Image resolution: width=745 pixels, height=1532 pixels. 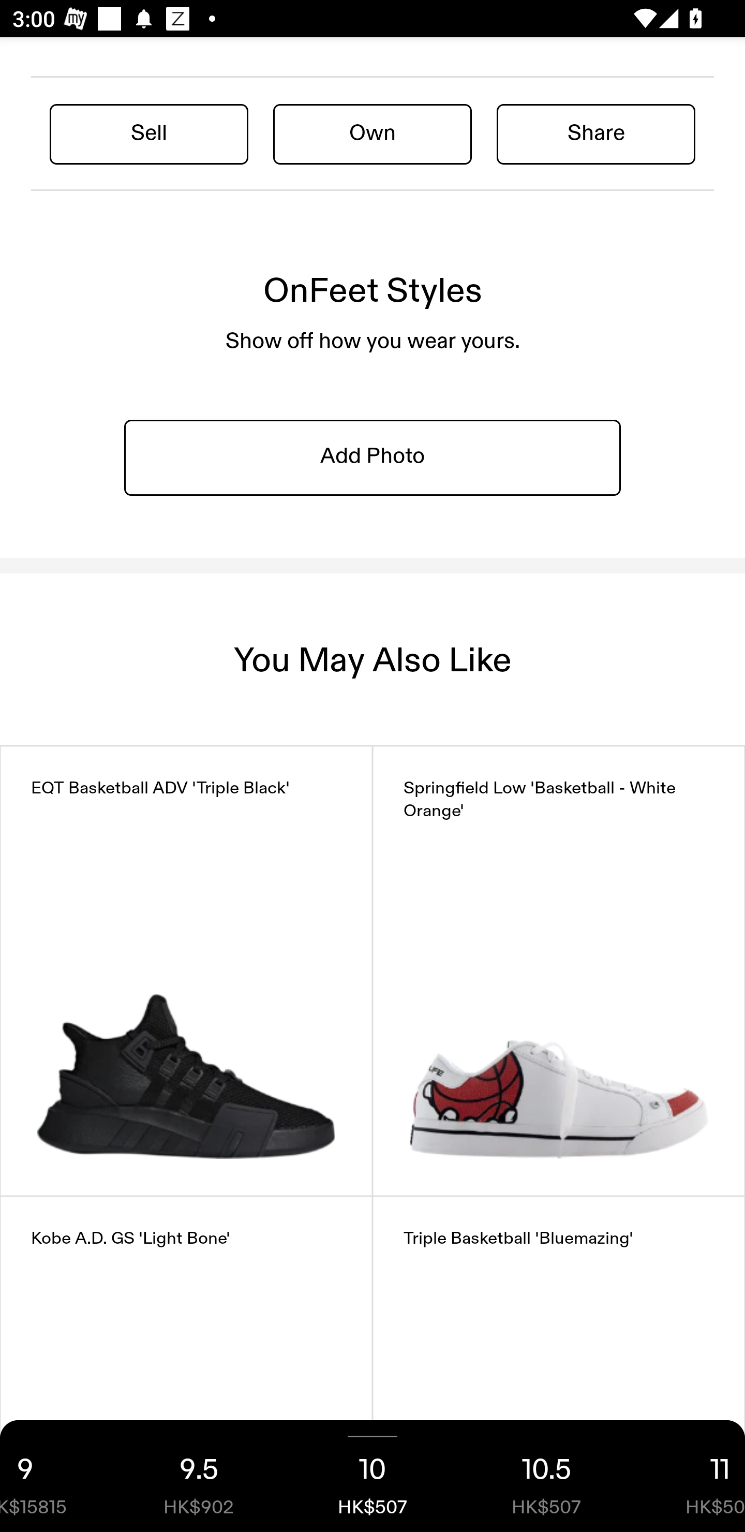 What do you see at coordinates (149, 133) in the screenshot?
I see `Sell` at bounding box center [149, 133].